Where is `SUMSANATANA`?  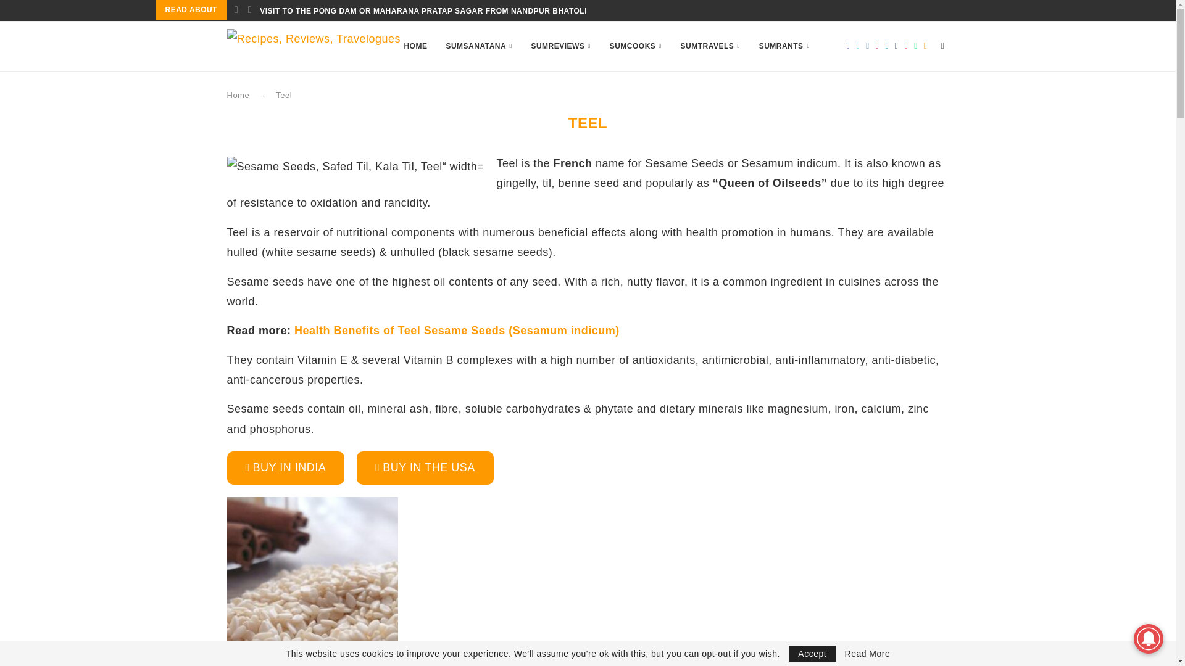 SUMSANATANA is located at coordinates (478, 46).